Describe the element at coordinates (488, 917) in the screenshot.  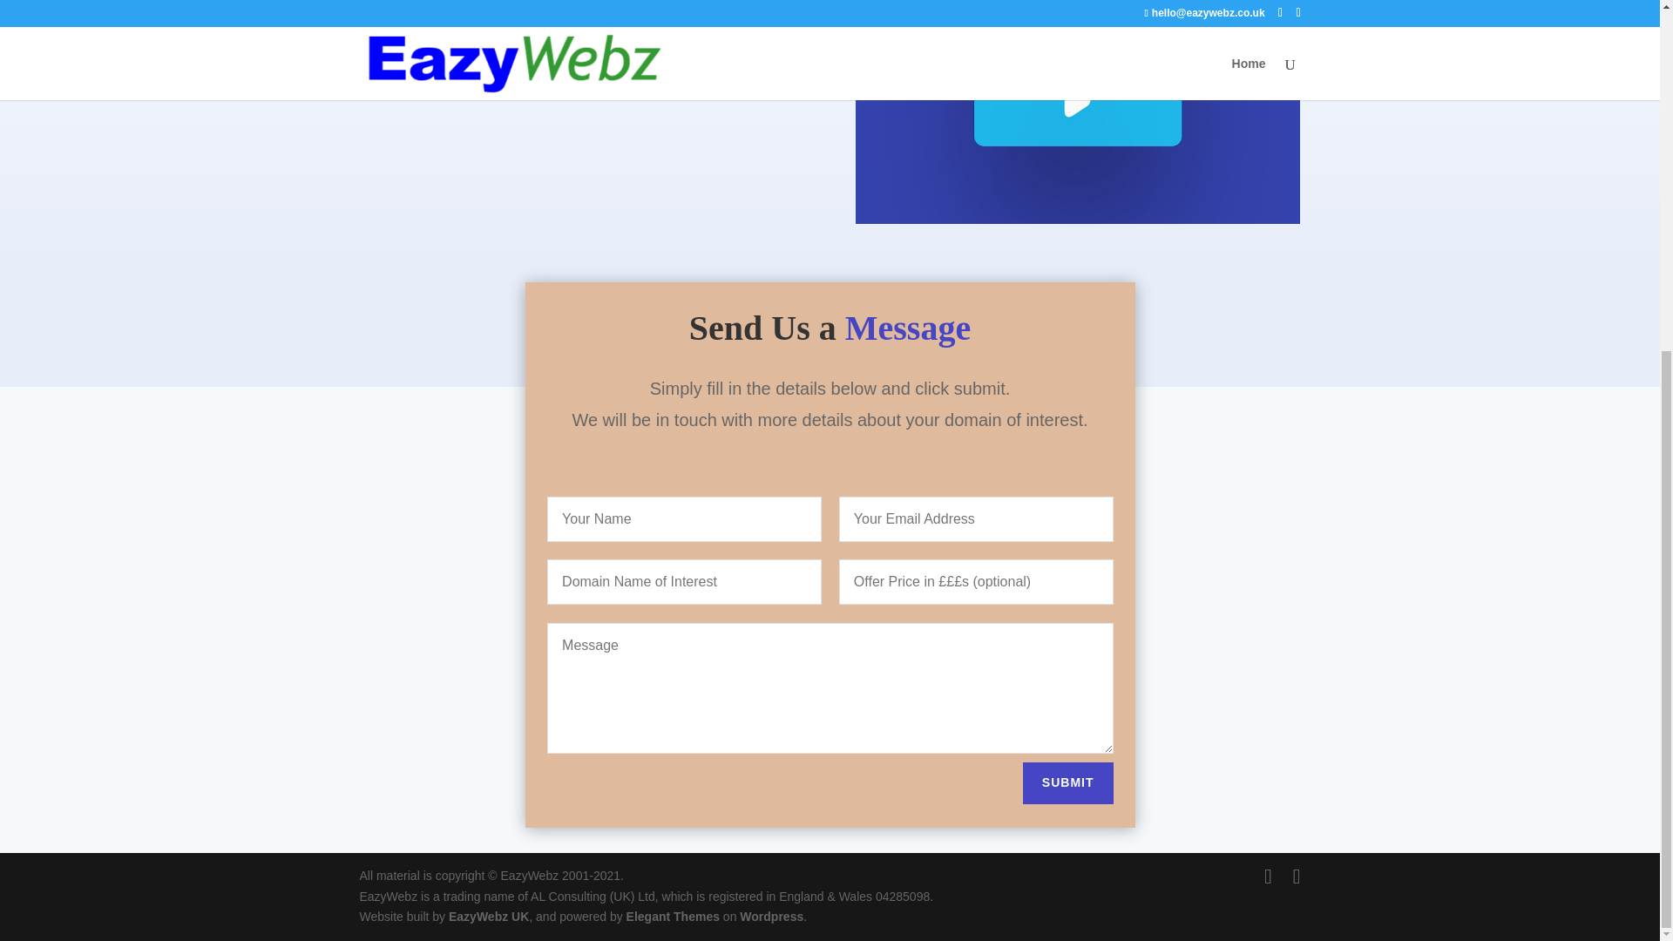
I see `EazyWebz UK` at that location.